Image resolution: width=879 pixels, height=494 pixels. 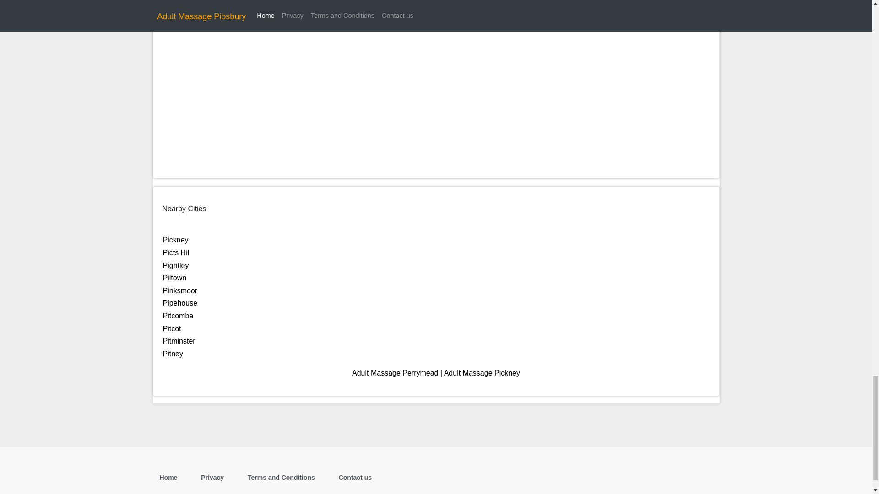 What do you see at coordinates (179, 340) in the screenshot?
I see `Pitminster` at bounding box center [179, 340].